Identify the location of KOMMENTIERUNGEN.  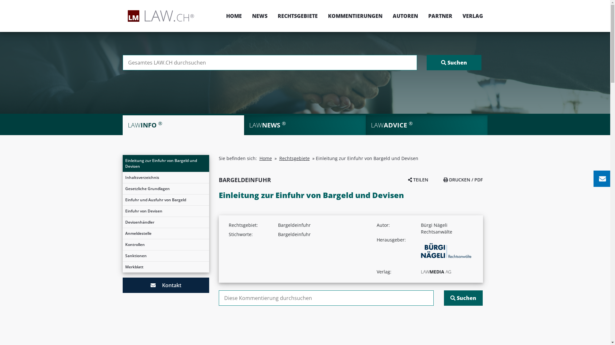
(355, 16).